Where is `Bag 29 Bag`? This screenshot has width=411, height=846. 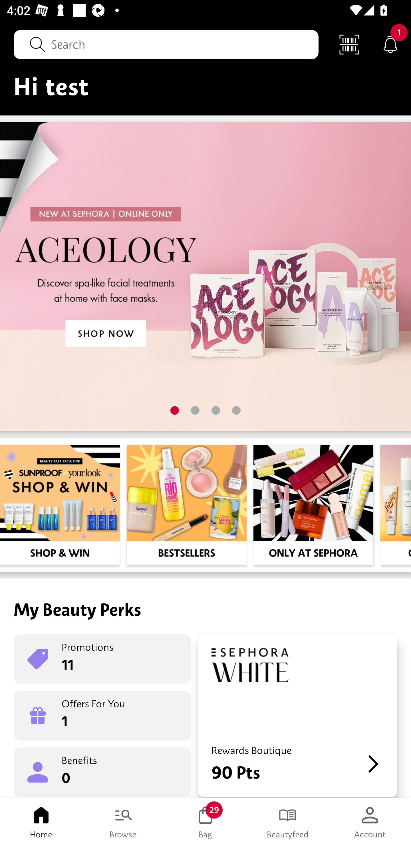 Bag 29 Bag is located at coordinates (205, 822).